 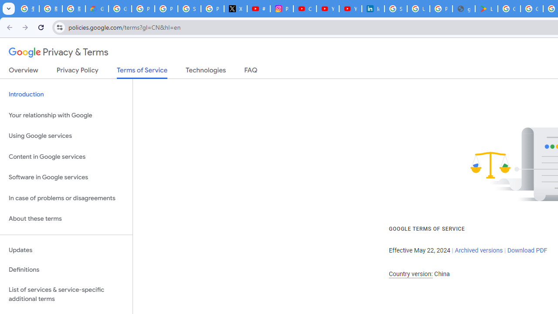 I want to click on List of services & service-specific additional terms, so click(x=66, y=294).